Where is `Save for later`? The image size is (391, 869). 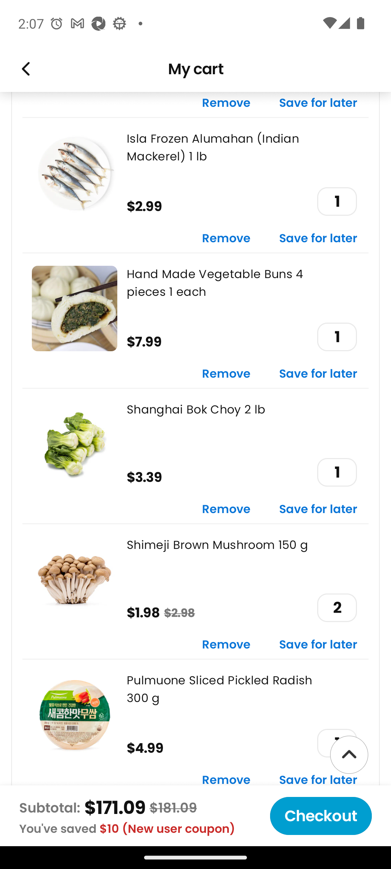 Save for later is located at coordinates (318, 238).